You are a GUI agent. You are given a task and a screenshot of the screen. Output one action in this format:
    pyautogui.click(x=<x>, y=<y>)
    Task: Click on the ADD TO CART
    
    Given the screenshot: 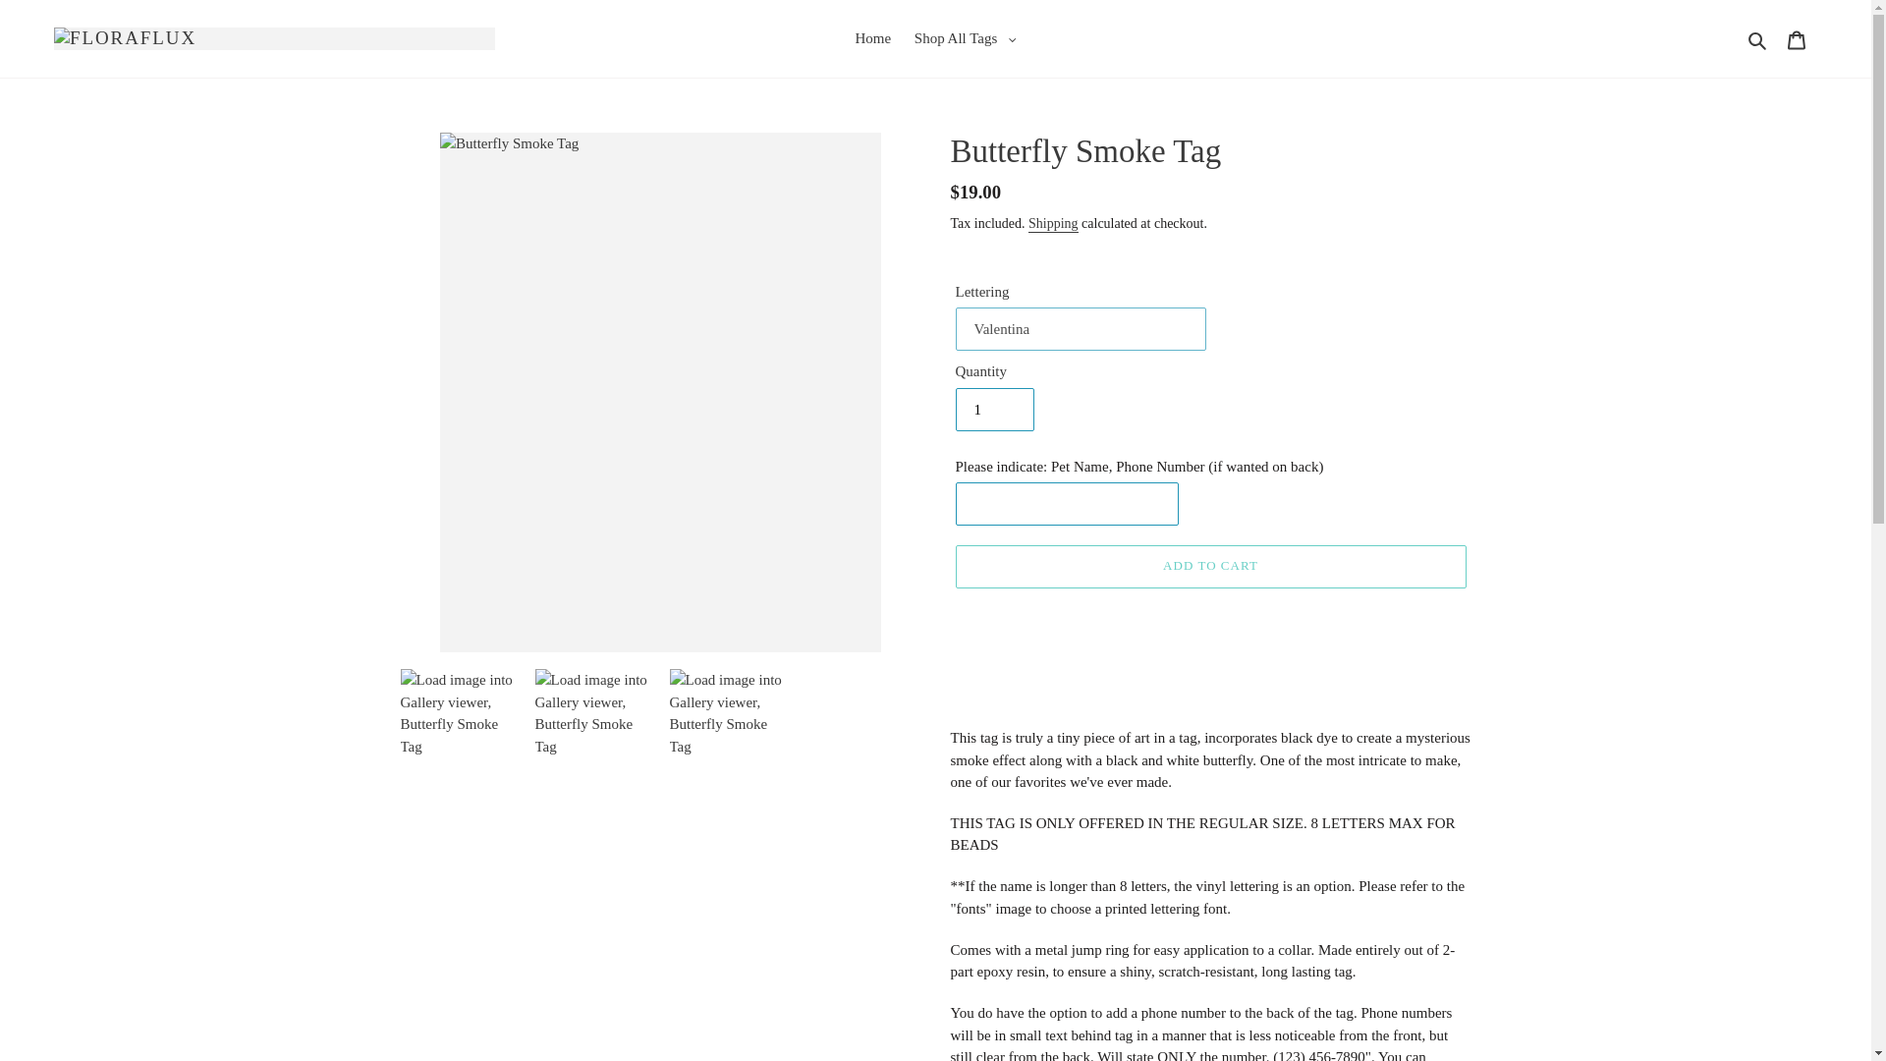 What is the action you would take?
    pyautogui.click(x=1209, y=567)
    